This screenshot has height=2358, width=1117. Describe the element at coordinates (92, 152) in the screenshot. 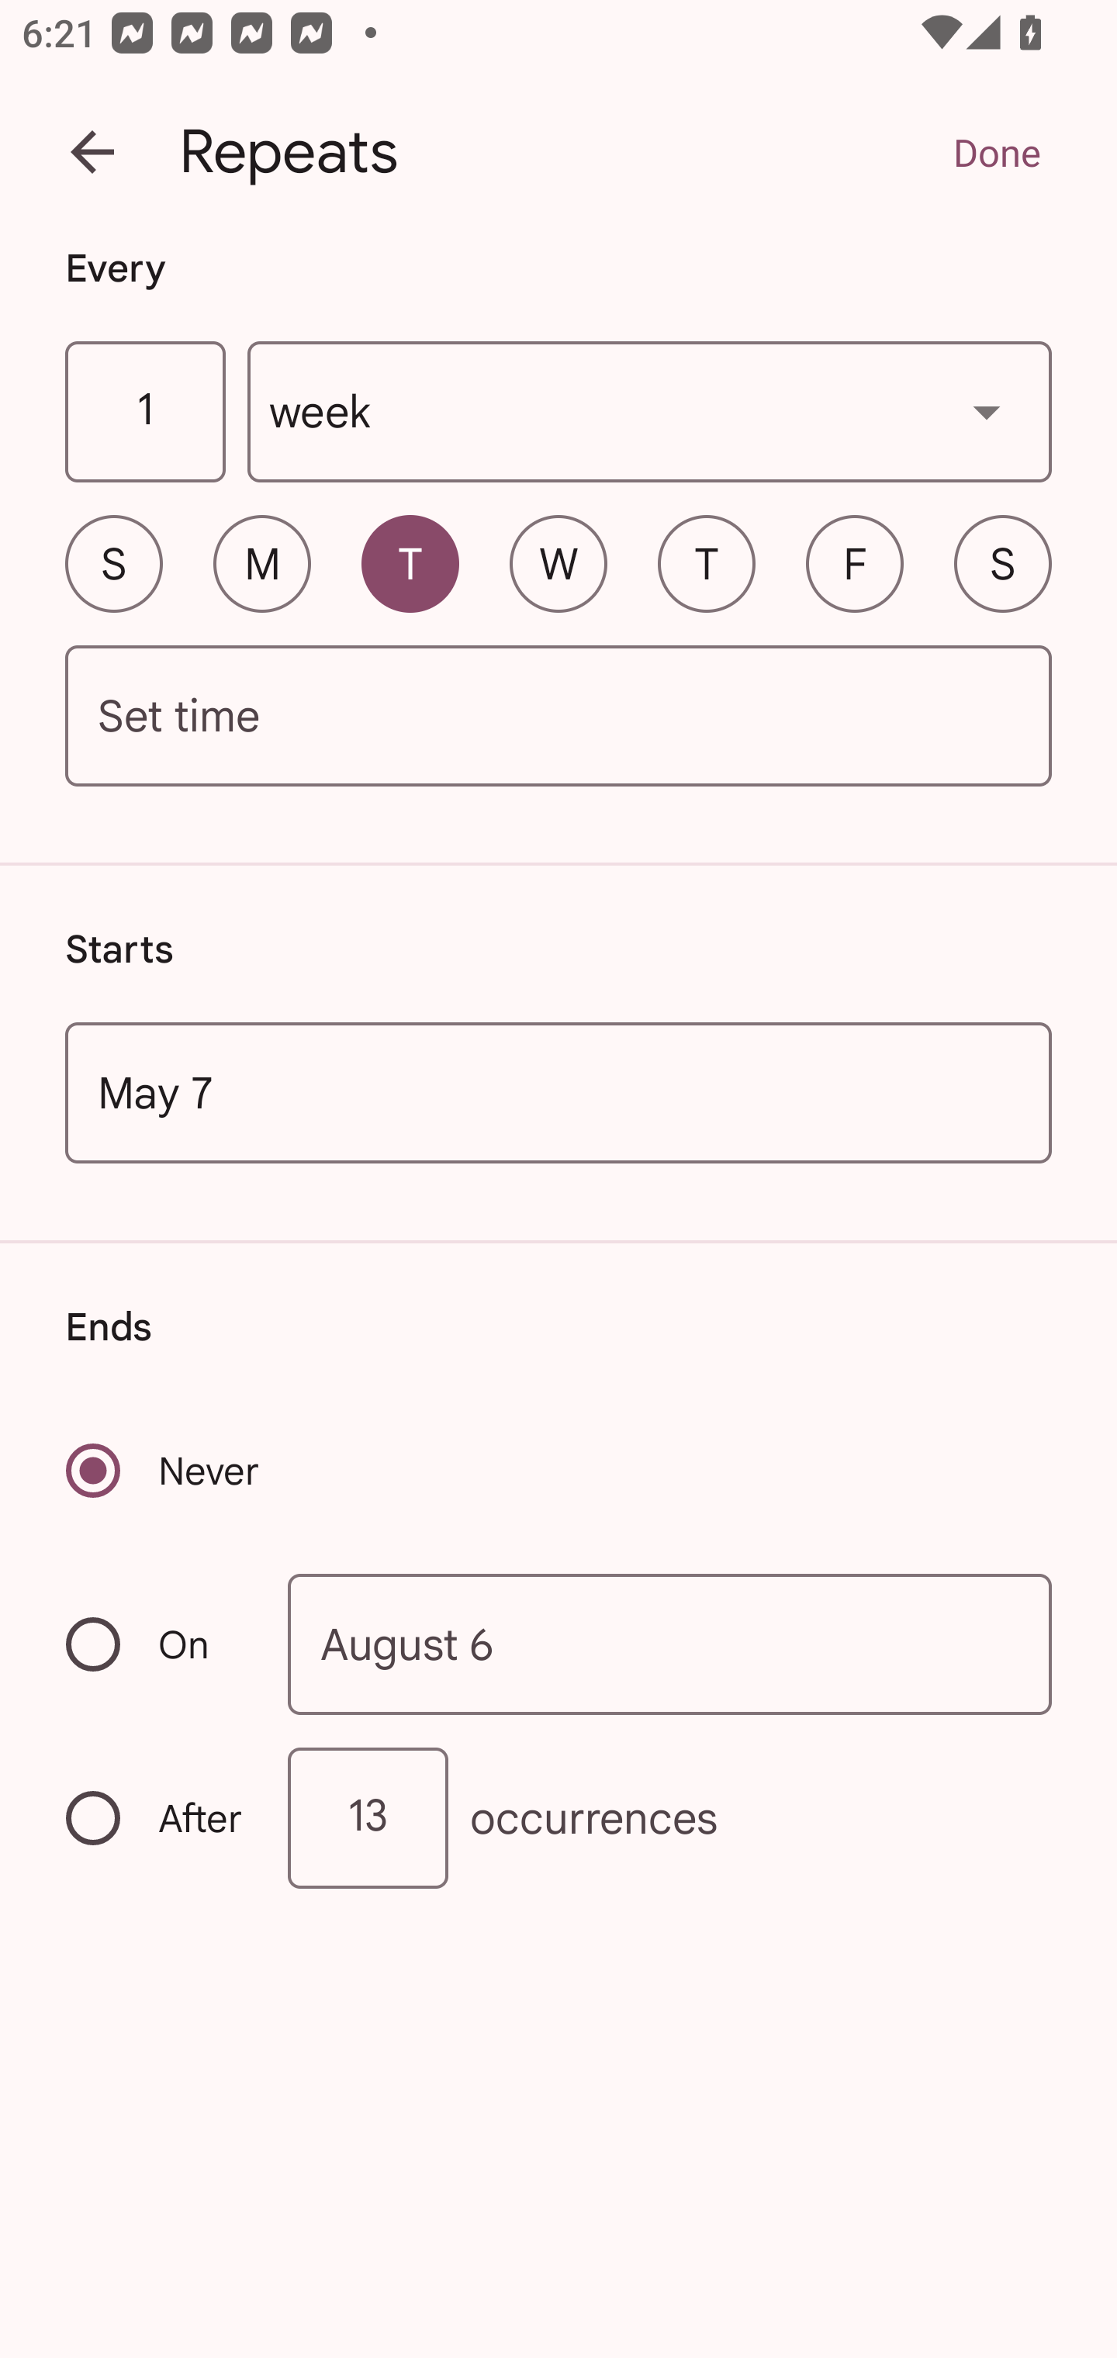

I see `Back` at that location.